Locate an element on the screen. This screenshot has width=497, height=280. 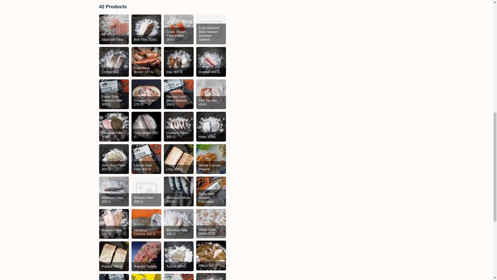
Dressed Crab 170 G is located at coordinates (146, 94).